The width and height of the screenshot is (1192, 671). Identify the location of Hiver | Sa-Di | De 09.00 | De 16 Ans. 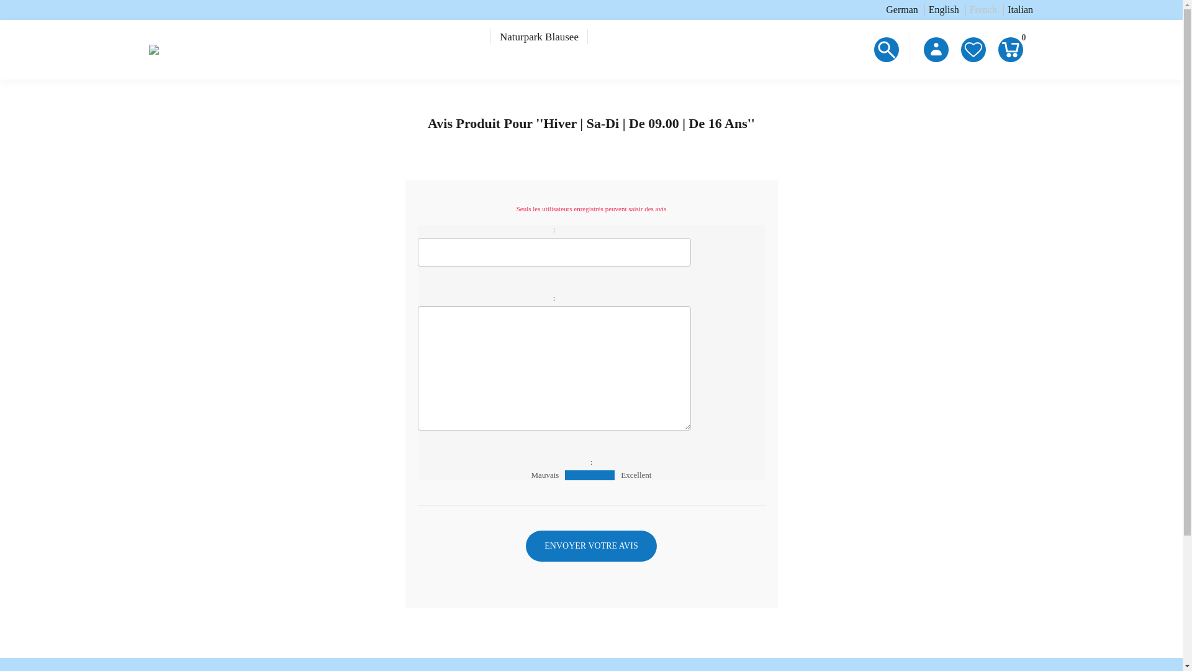
(646, 123).